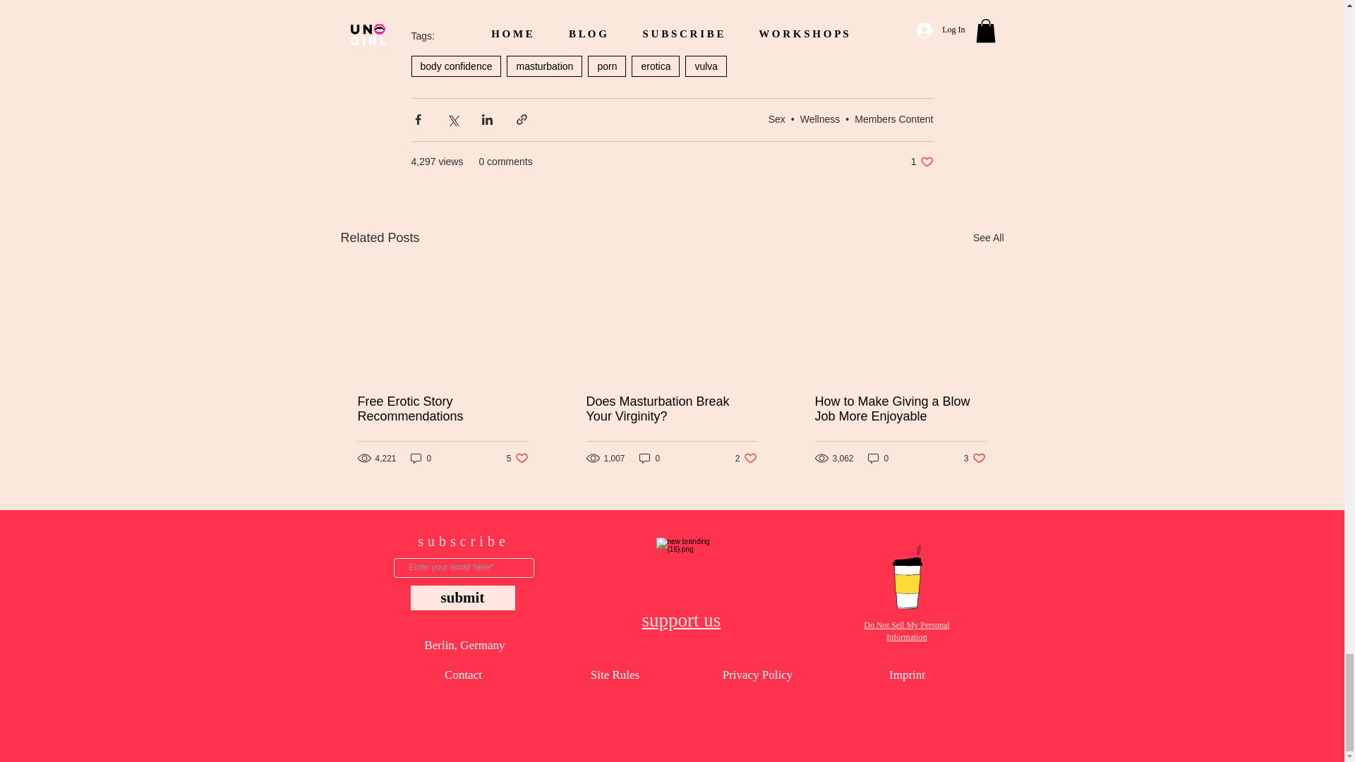  Describe the element at coordinates (655, 66) in the screenshot. I see `Members Content` at that location.